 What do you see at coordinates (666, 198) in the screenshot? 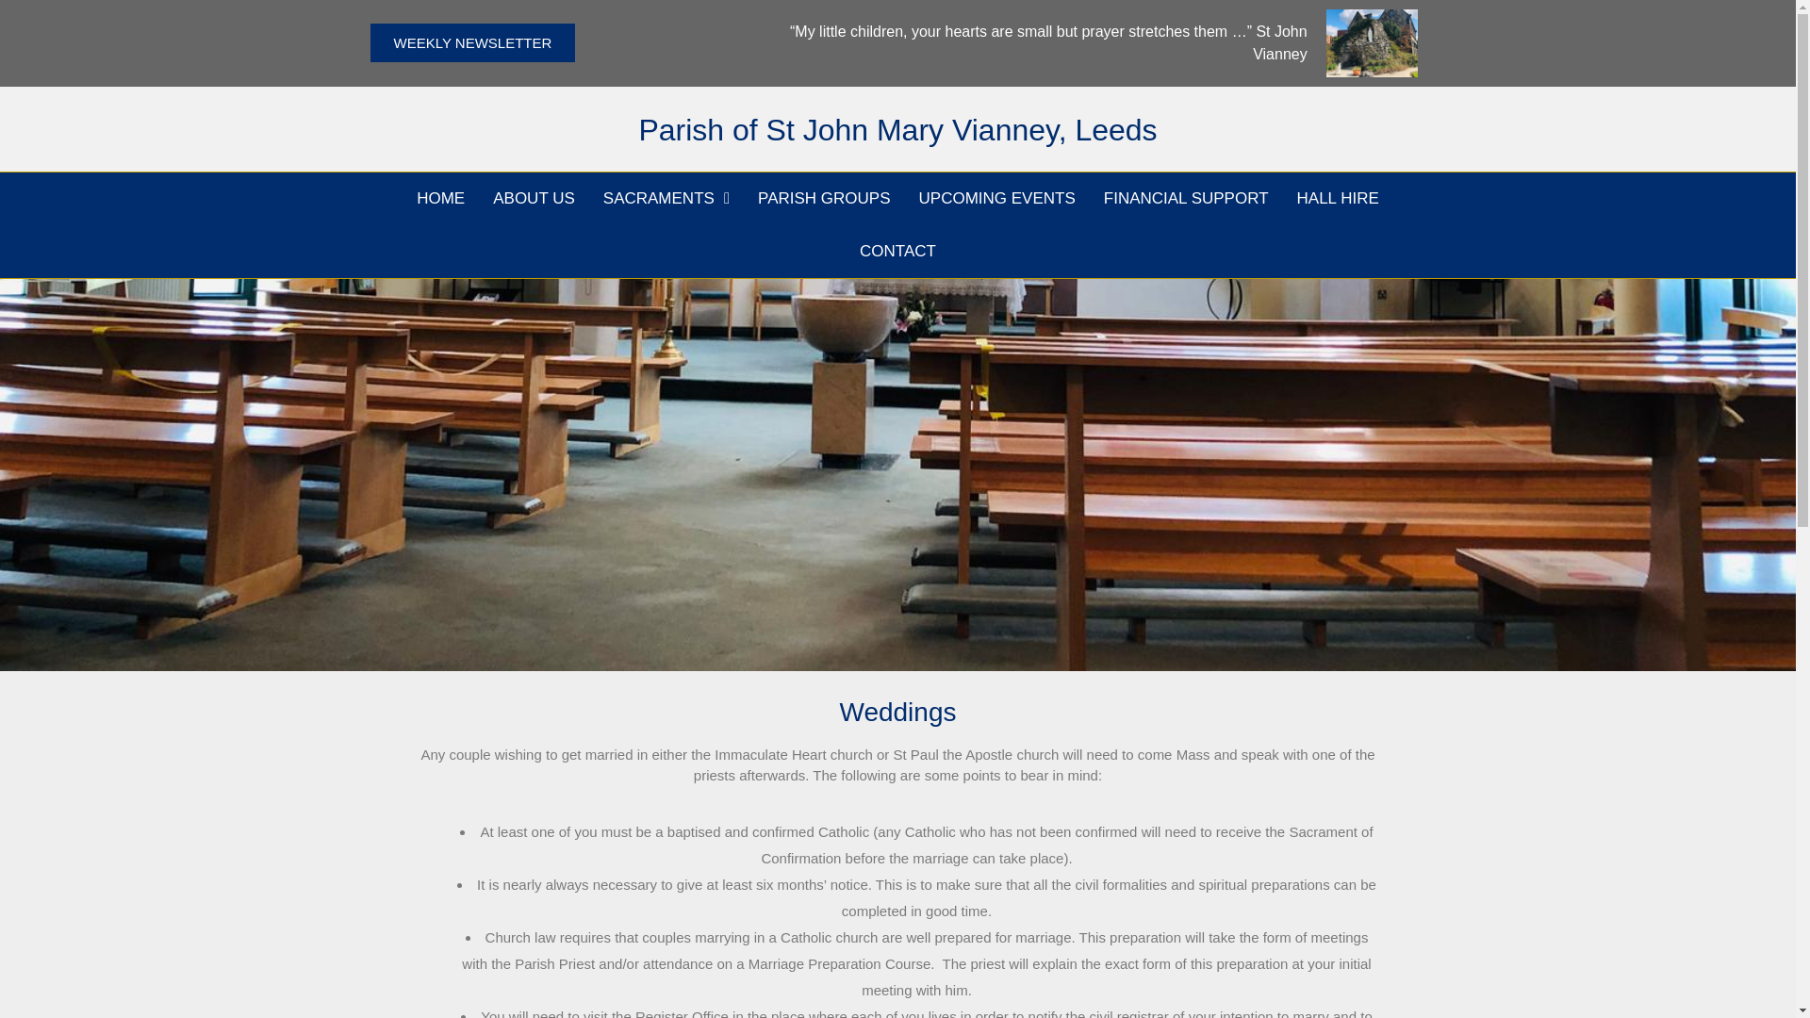
I see `SACRAMENTS` at bounding box center [666, 198].